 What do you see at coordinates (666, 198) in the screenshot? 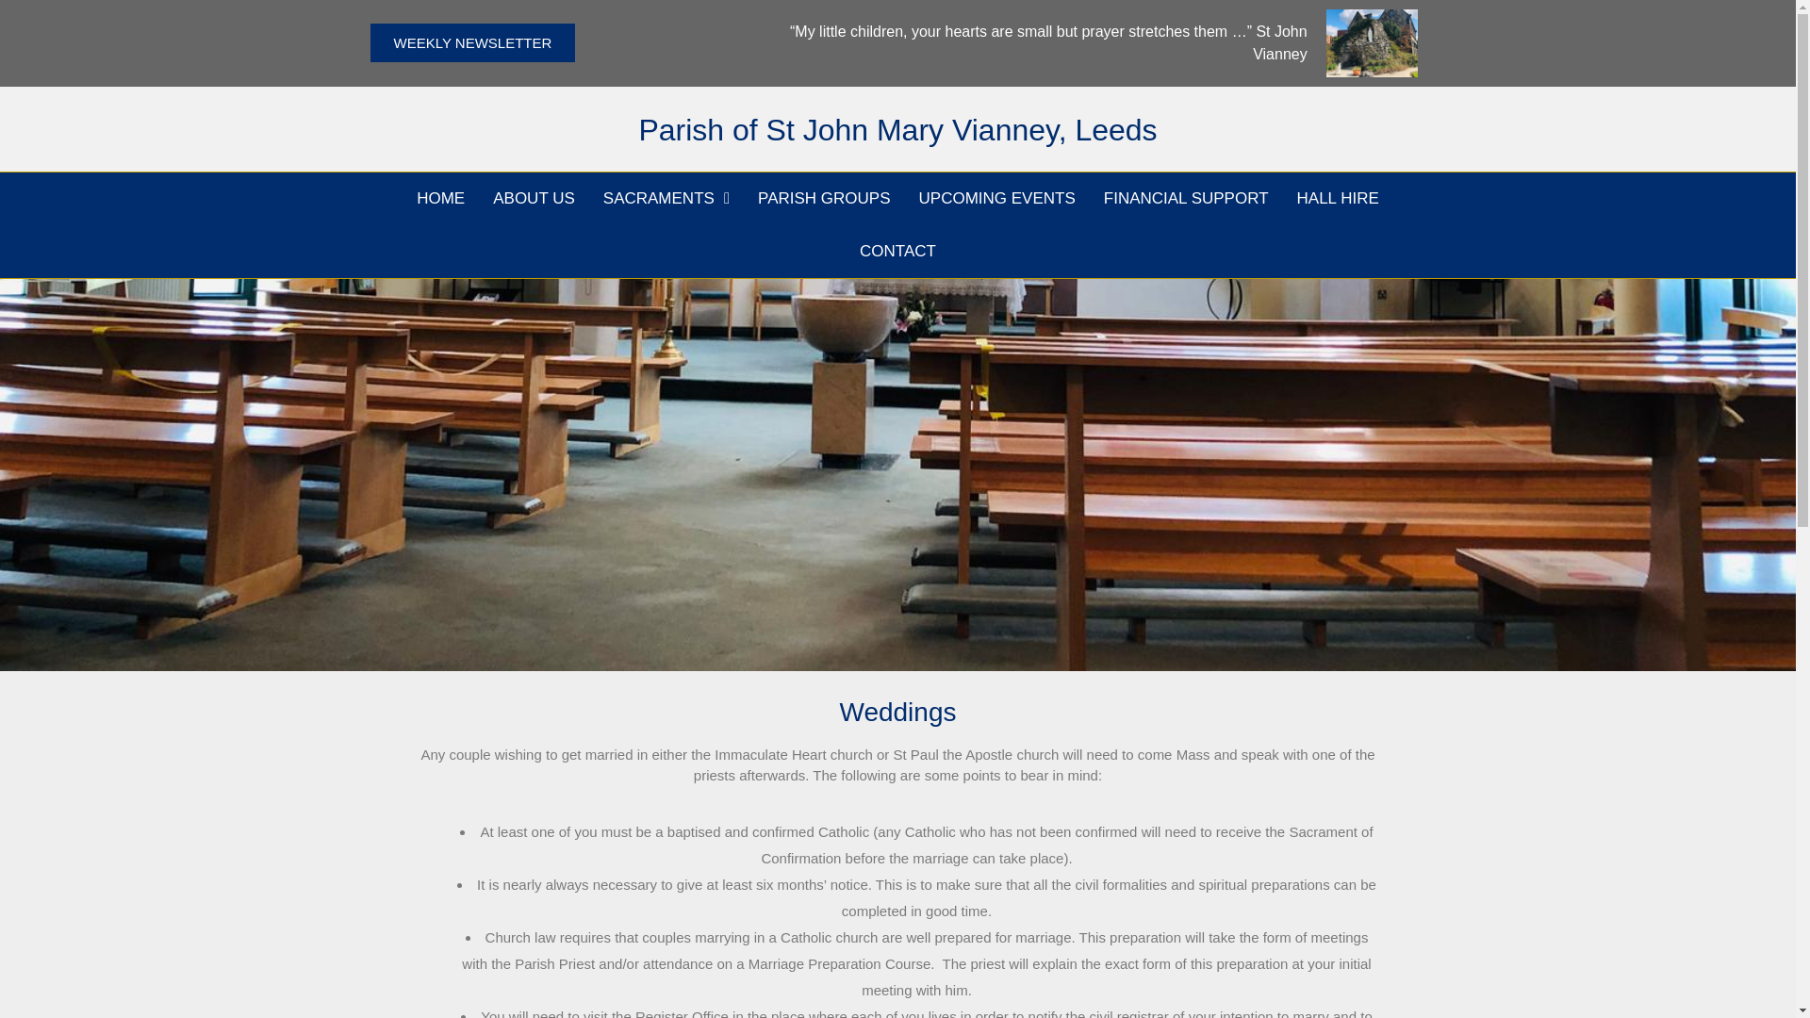
I see `SACRAMENTS` at bounding box center [666, 198].